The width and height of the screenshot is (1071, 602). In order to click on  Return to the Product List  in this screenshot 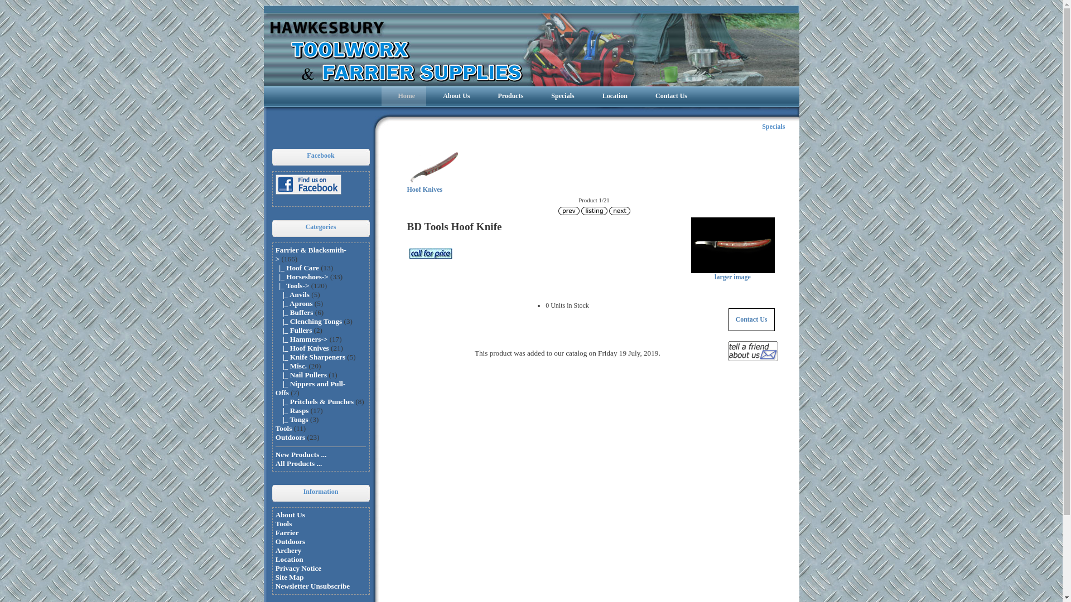, I will do `click(595, 211)`.